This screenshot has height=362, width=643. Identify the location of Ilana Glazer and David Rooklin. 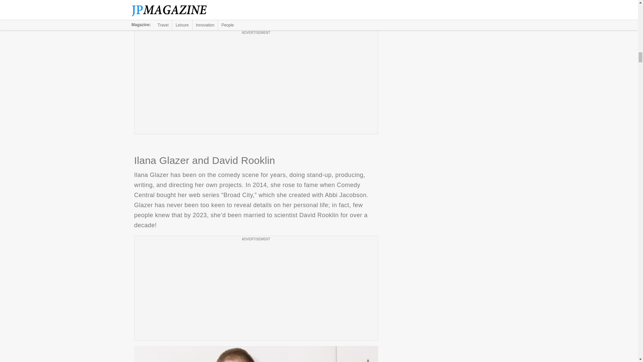
(256, 354).